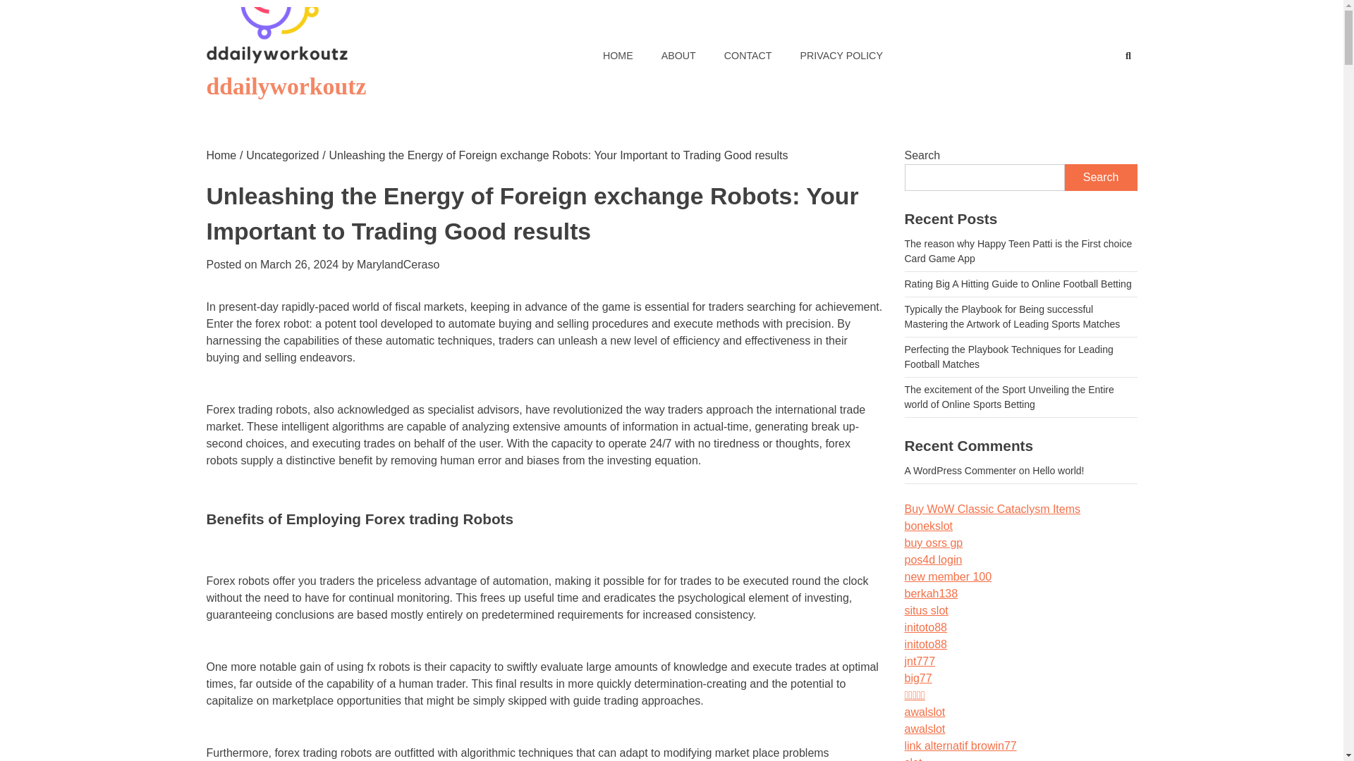 The height and width of the screenshot is (761, 1354). I want to click on bonekslot, so click(928, 526).